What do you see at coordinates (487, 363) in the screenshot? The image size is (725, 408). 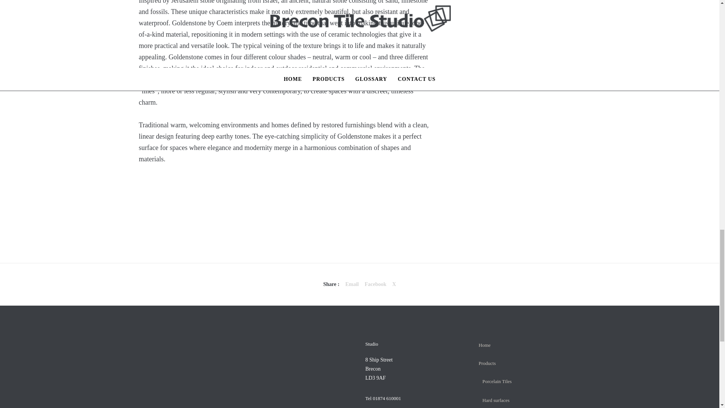 I see `Products` at bounding box center [487, 363].